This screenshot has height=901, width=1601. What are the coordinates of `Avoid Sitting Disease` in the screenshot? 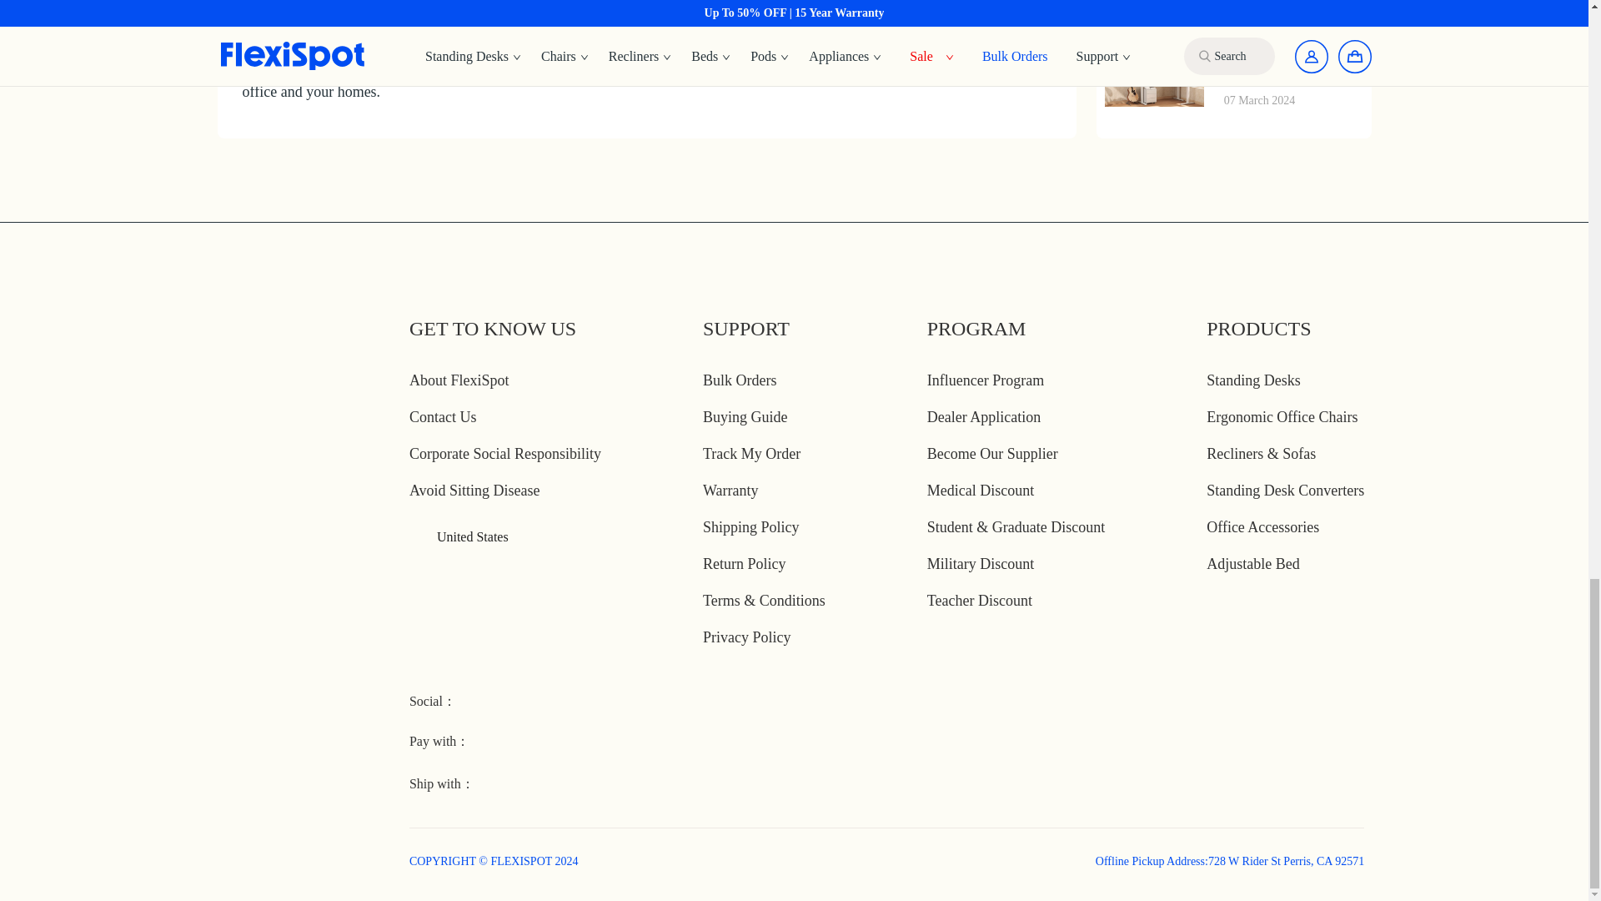 It's located at (475, 491).